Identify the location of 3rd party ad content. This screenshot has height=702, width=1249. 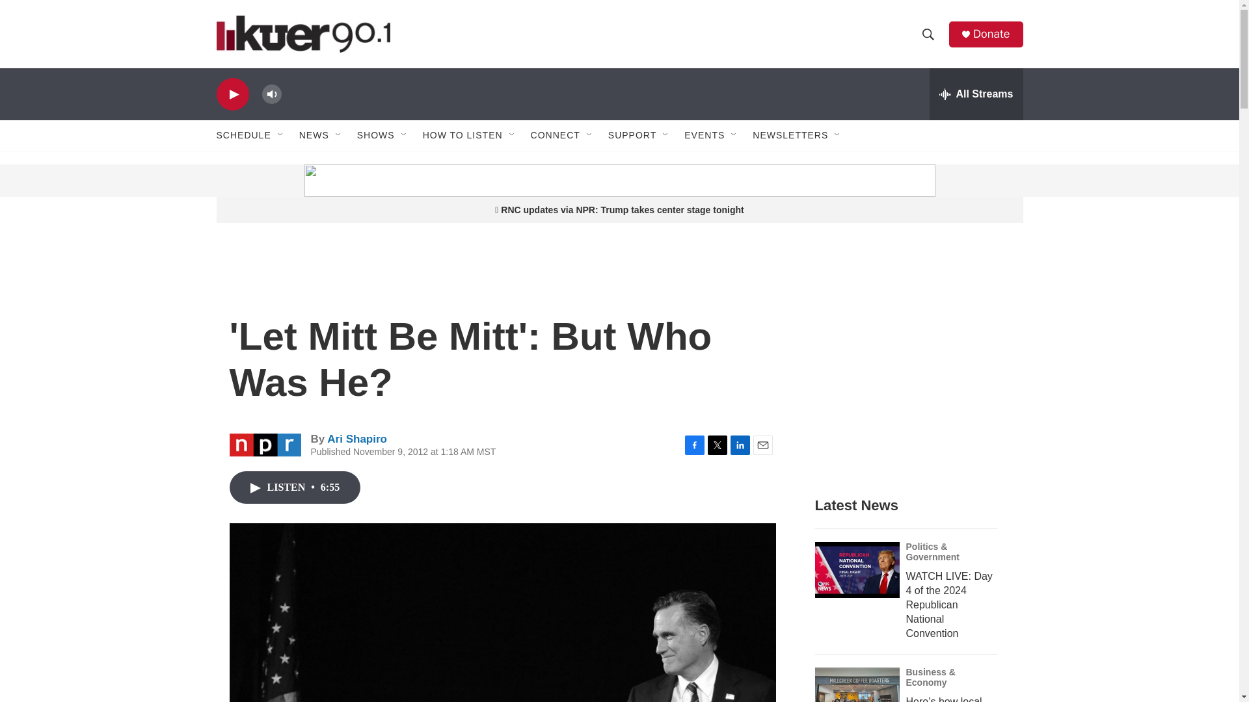
(911, 372).